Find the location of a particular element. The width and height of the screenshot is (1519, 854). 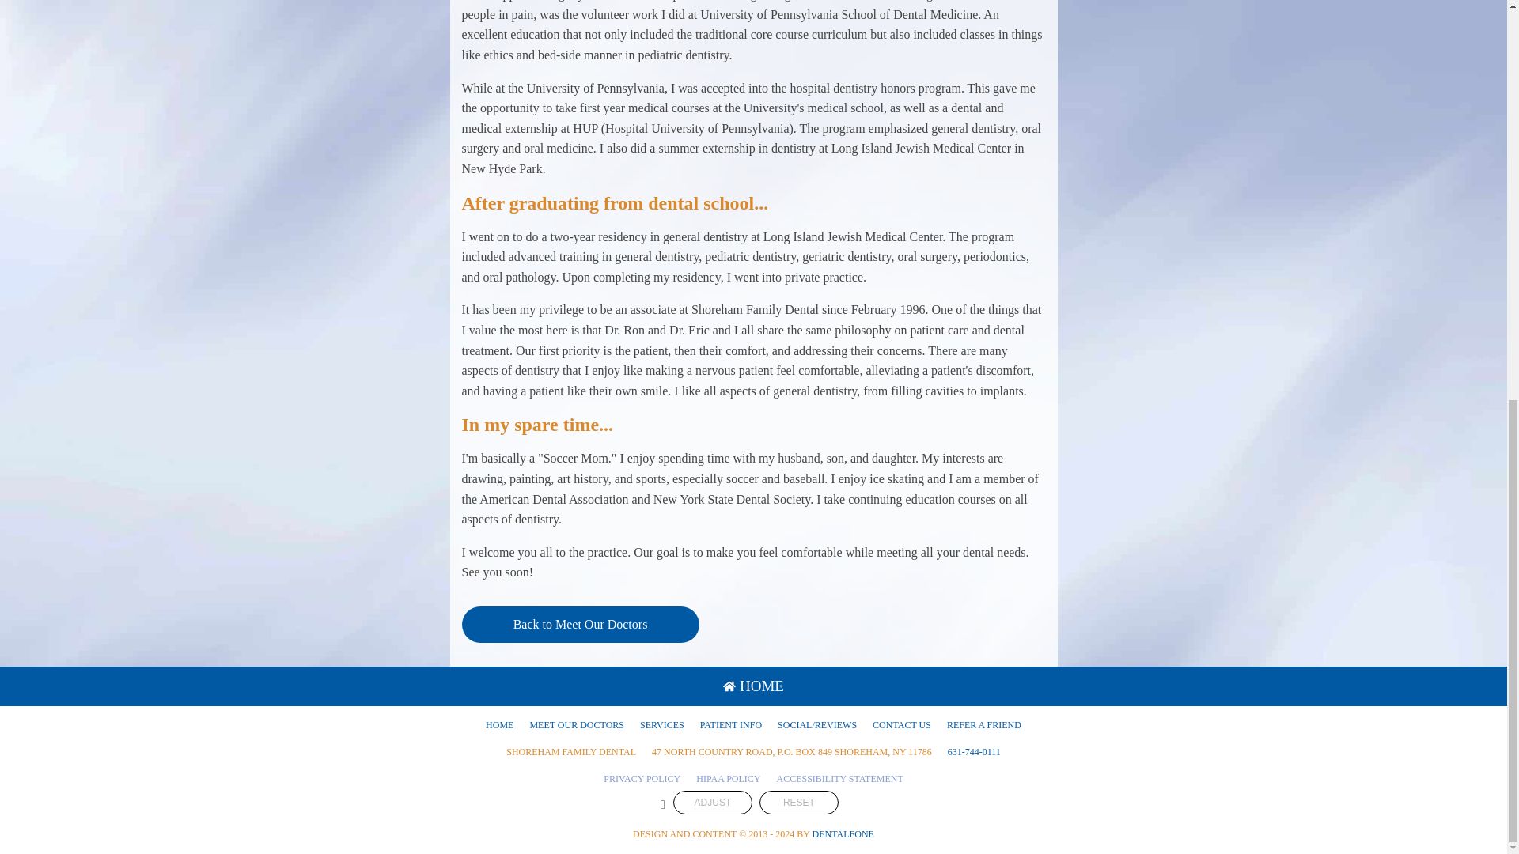

Back to Meet Our Doctors is located at coordinates (580, 625).